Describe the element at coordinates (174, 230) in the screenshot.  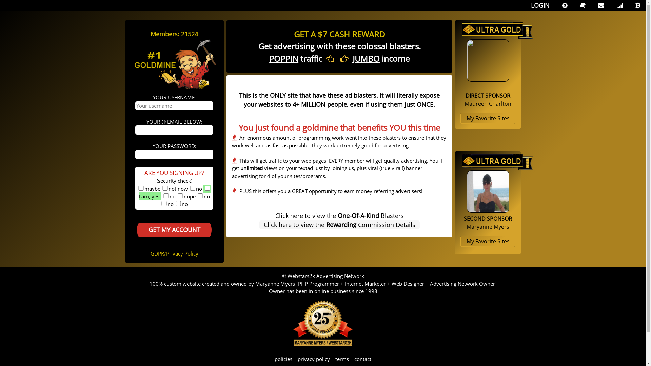
I see `GET MY ACCOUNT` at that location.